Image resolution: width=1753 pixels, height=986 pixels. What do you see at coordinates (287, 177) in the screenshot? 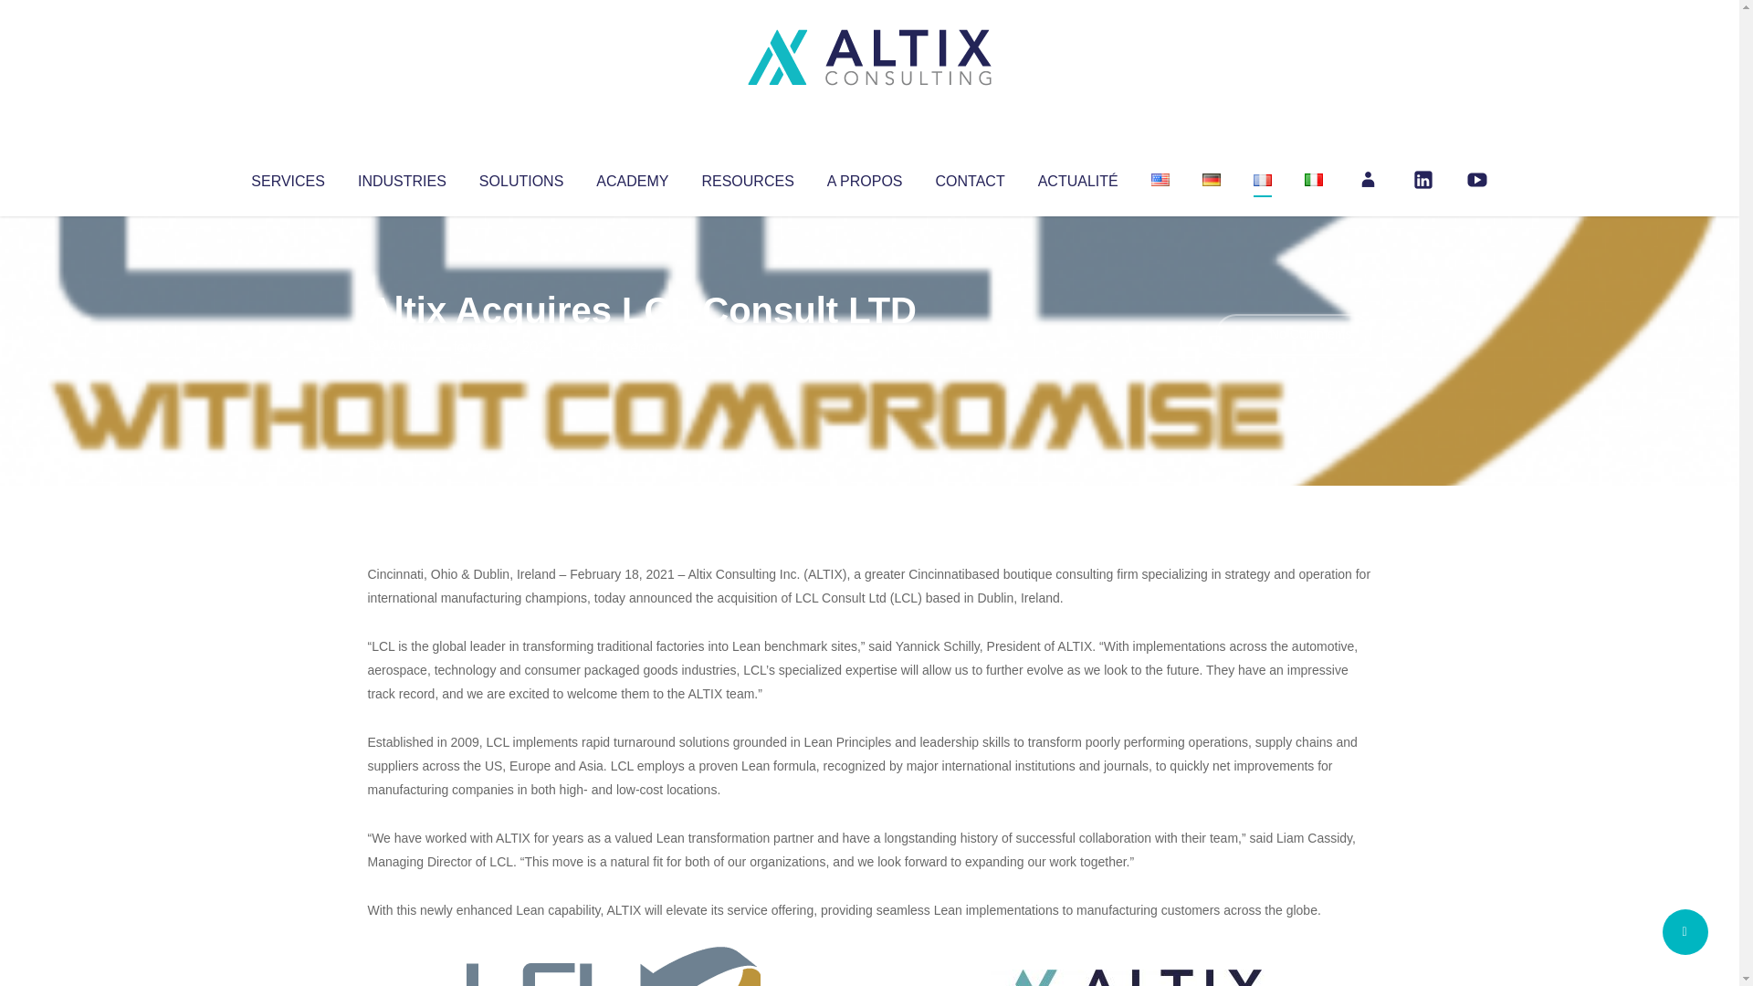
I see `SERVICES` at bounding box center [287, 177].